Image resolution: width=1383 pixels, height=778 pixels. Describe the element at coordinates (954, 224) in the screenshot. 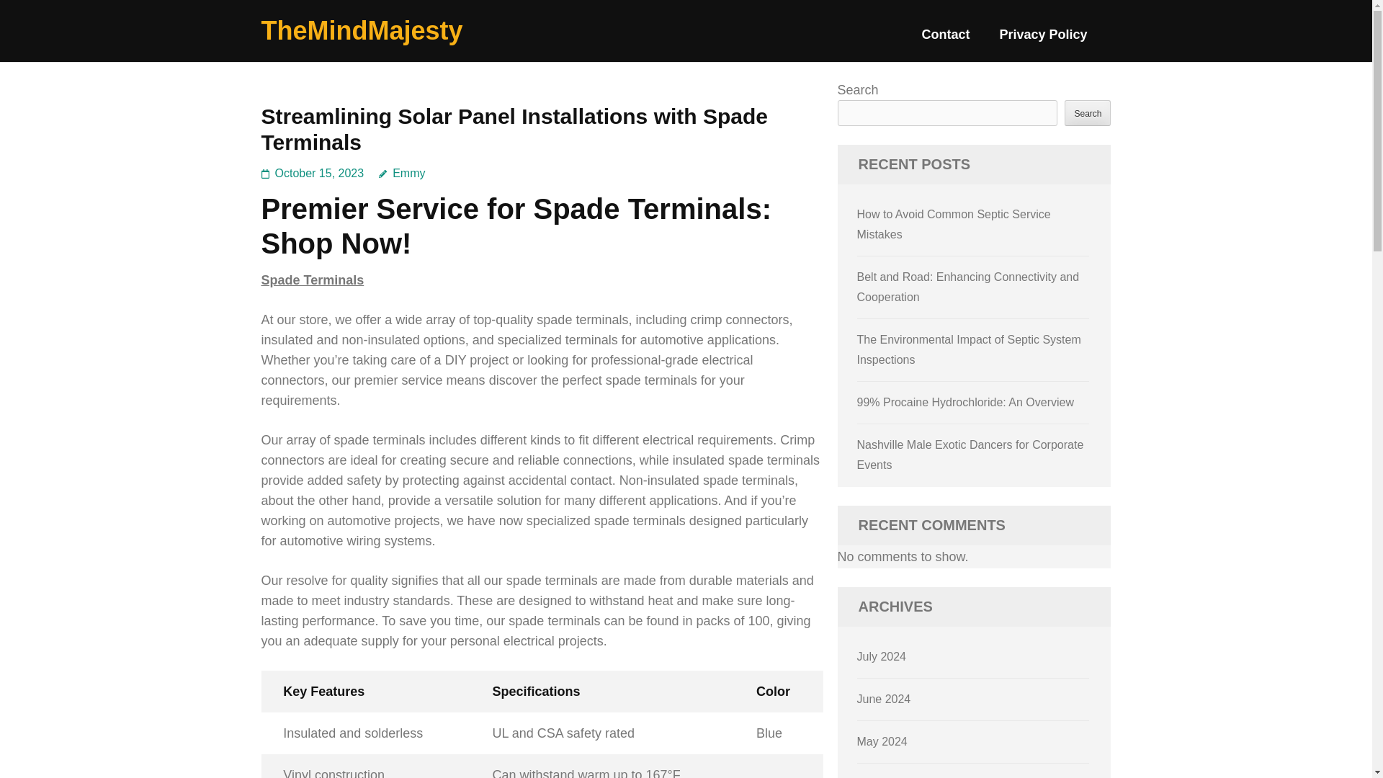

I see `How to Avoid Common Septic Service Mistakes` at that location.